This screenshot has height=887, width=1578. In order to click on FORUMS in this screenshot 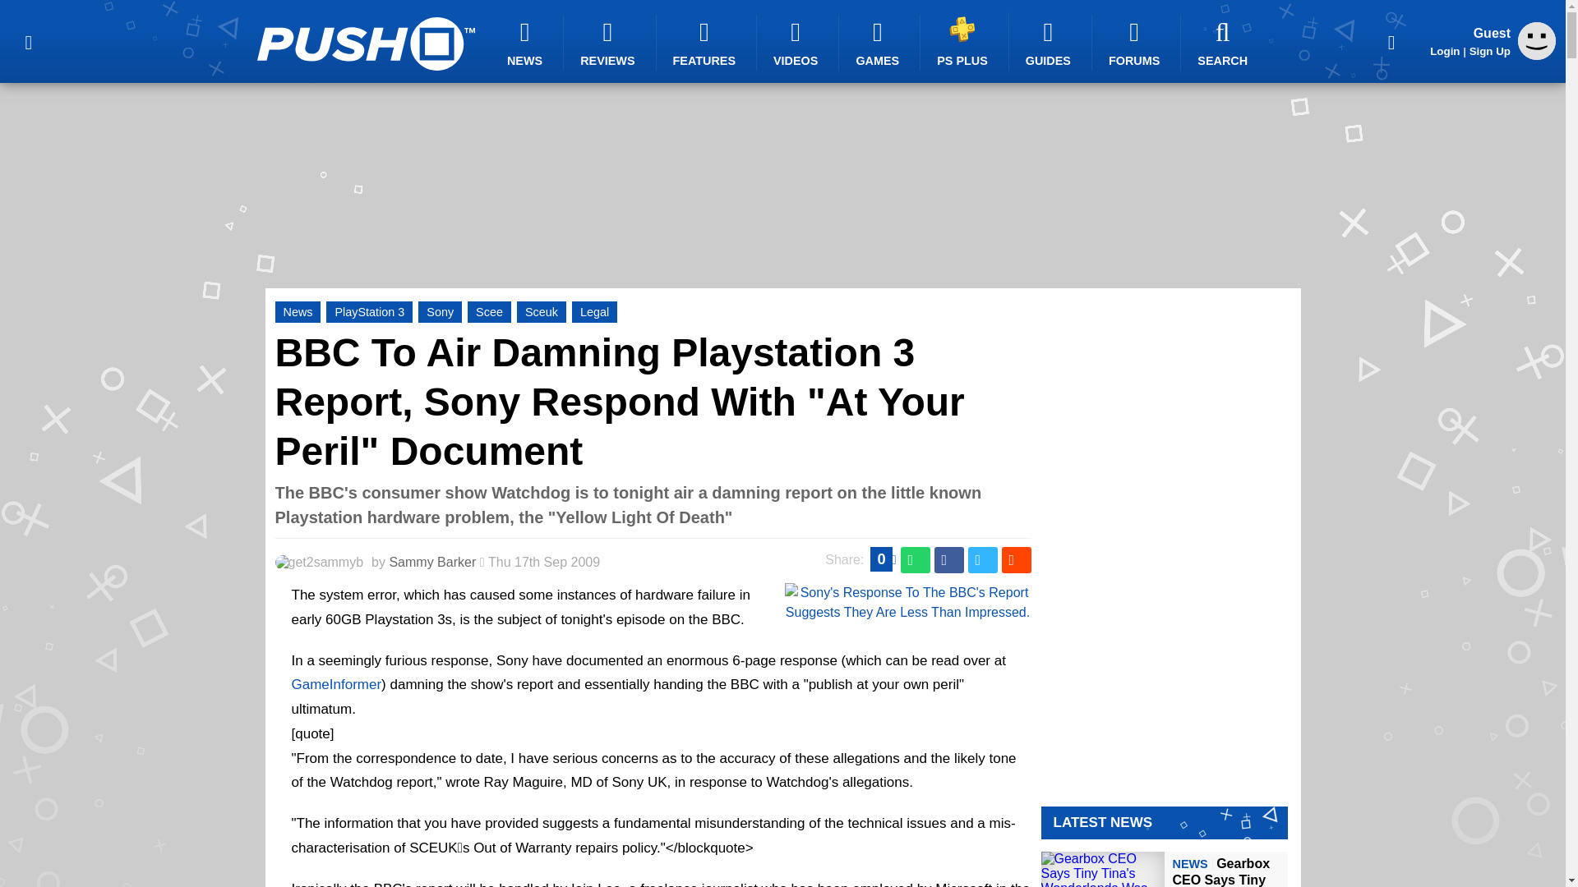, I will do `click(1136, 43)`.